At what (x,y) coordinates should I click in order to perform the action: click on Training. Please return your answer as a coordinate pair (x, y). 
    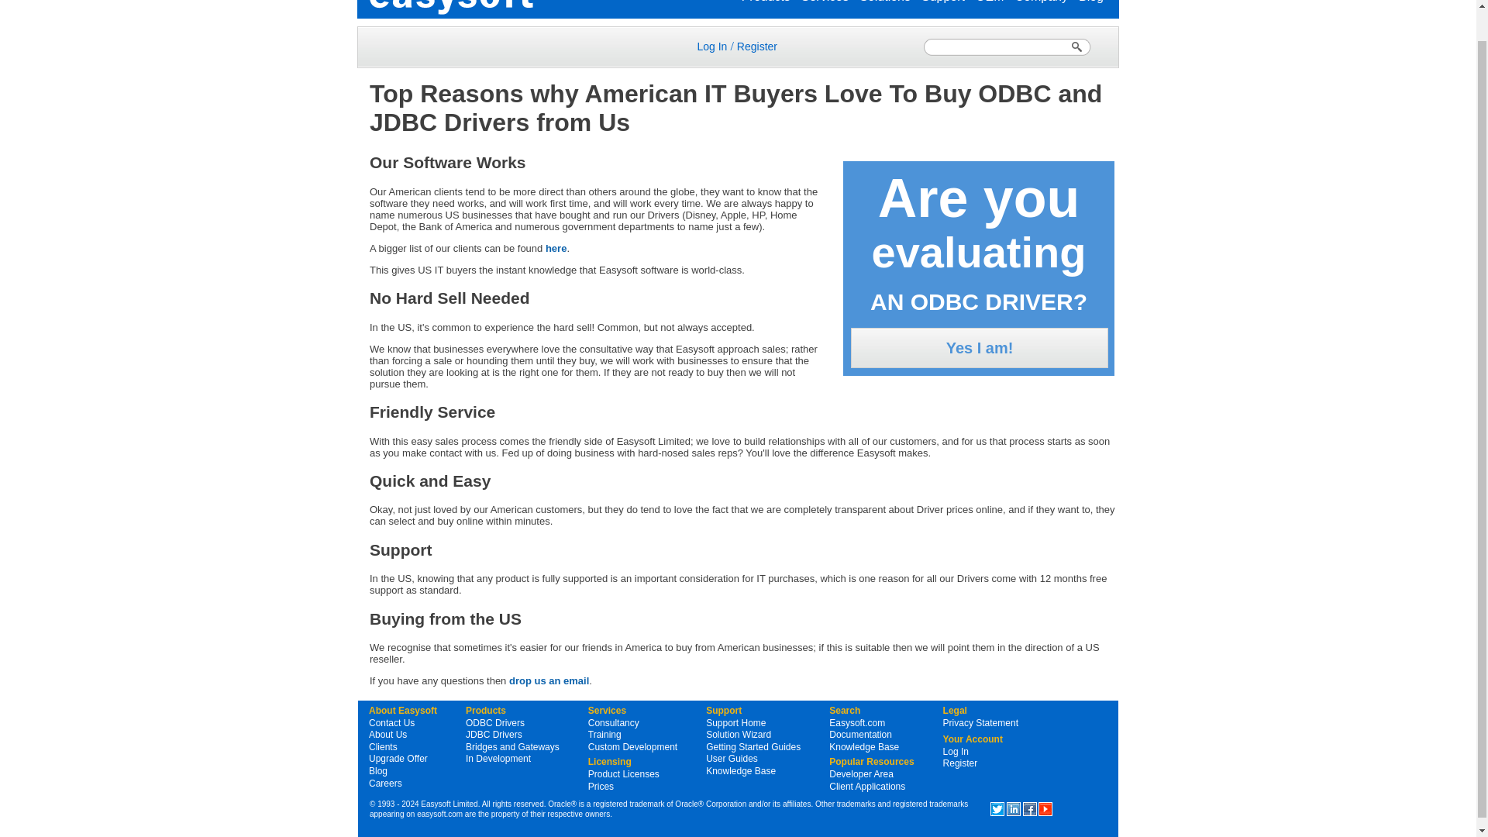
    Looking at the image, I should click on (604, 734).